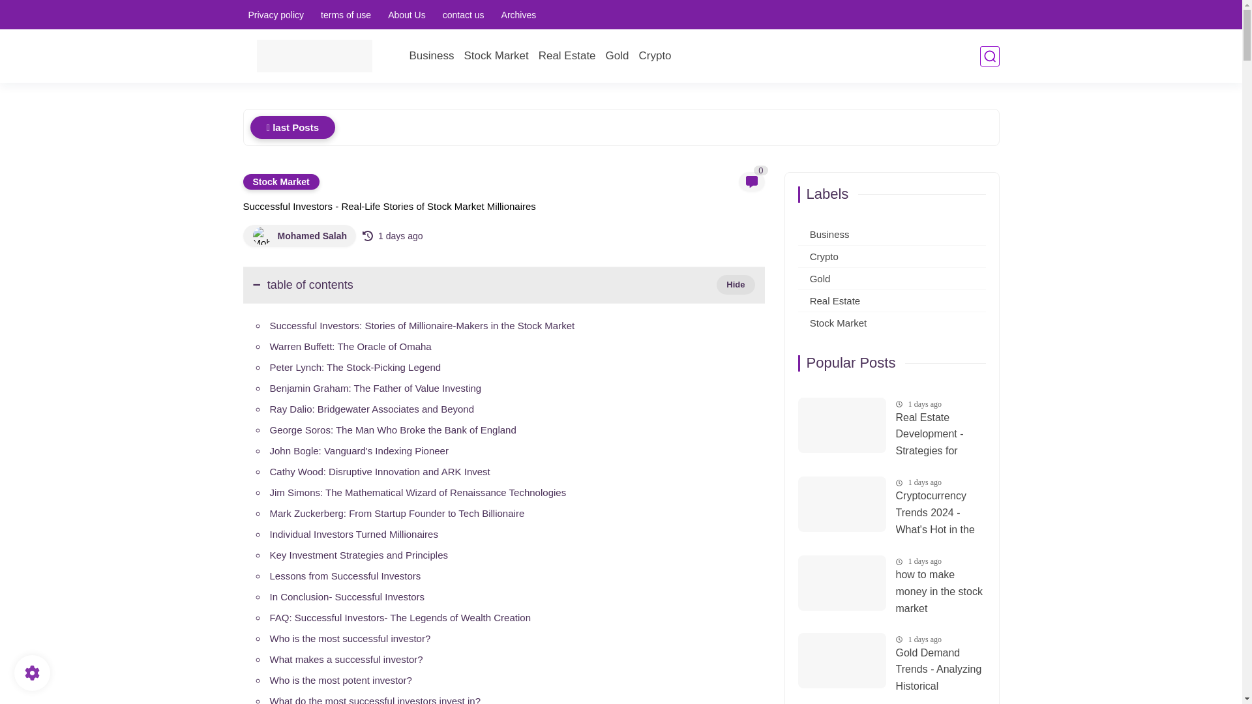 This screenshot has width=1252, height=704. Describe the element at coordinates (346, 575) in the screenshot. I see `Lessons from Successful Investors` at that location.